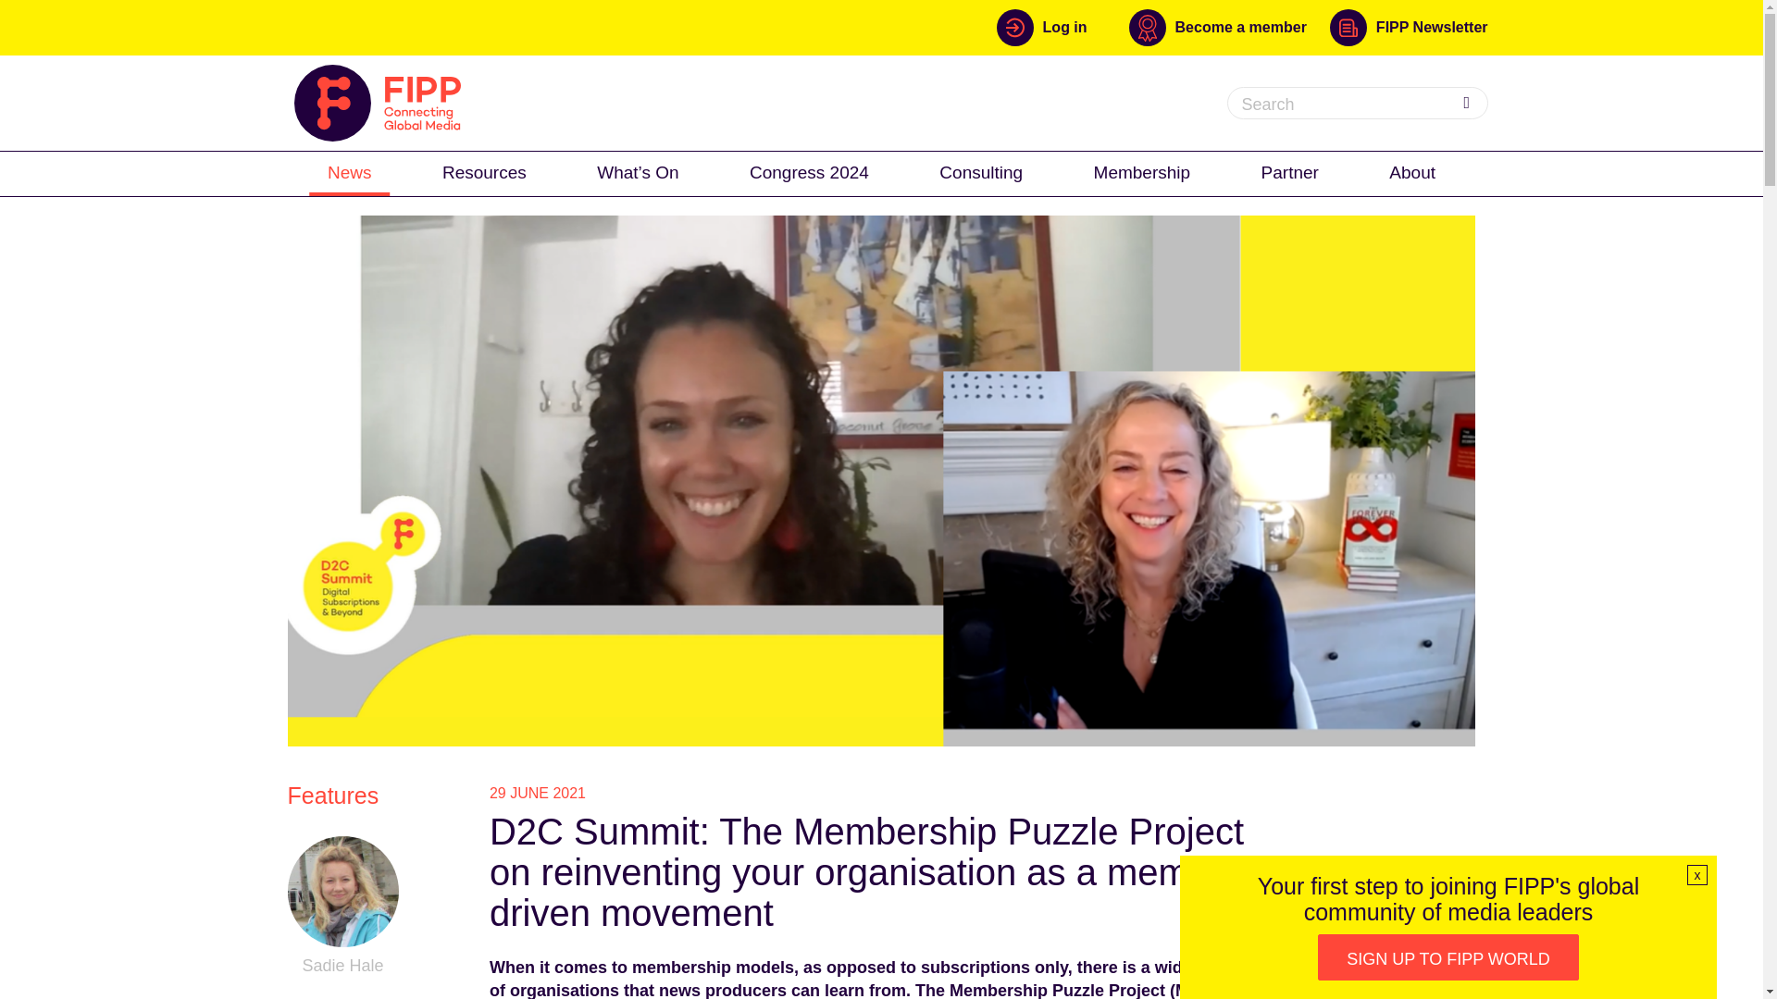 The height and width of the screenshot is (999, 1777). What do you see at coordinates (809, 172) in the screenshot?
I see `Congress 2024` at bounding box center [809, 172].